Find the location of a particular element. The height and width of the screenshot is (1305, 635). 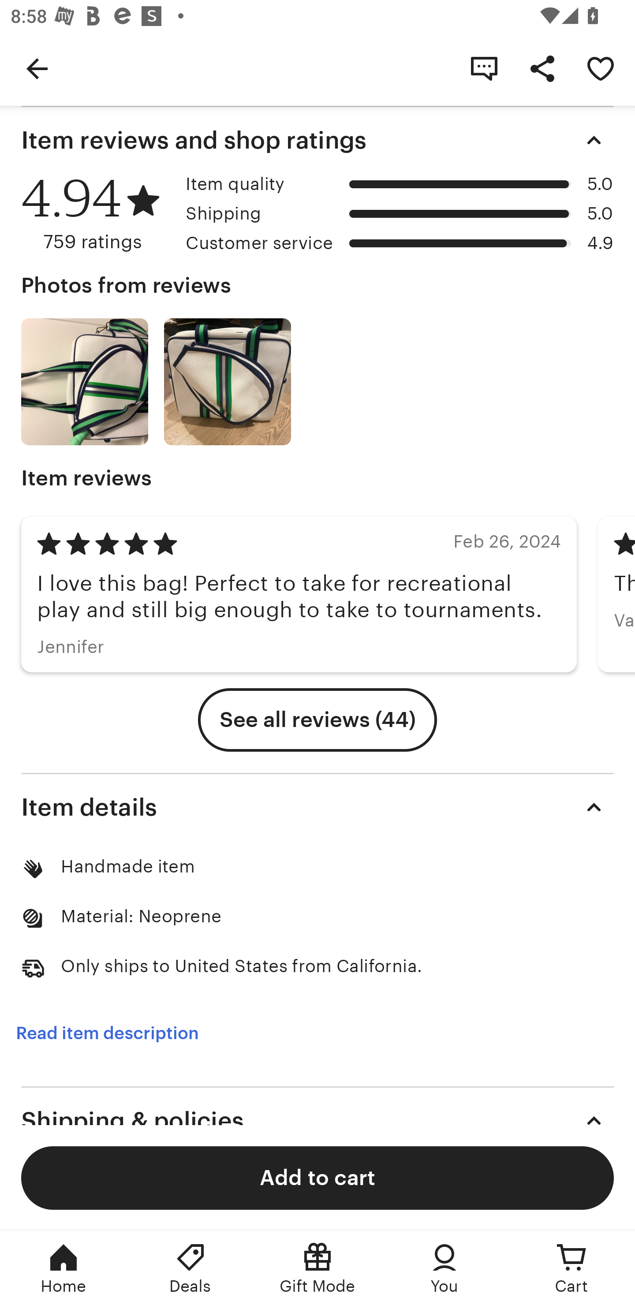

See all reviews (44) is located at coordinates (317, 720).